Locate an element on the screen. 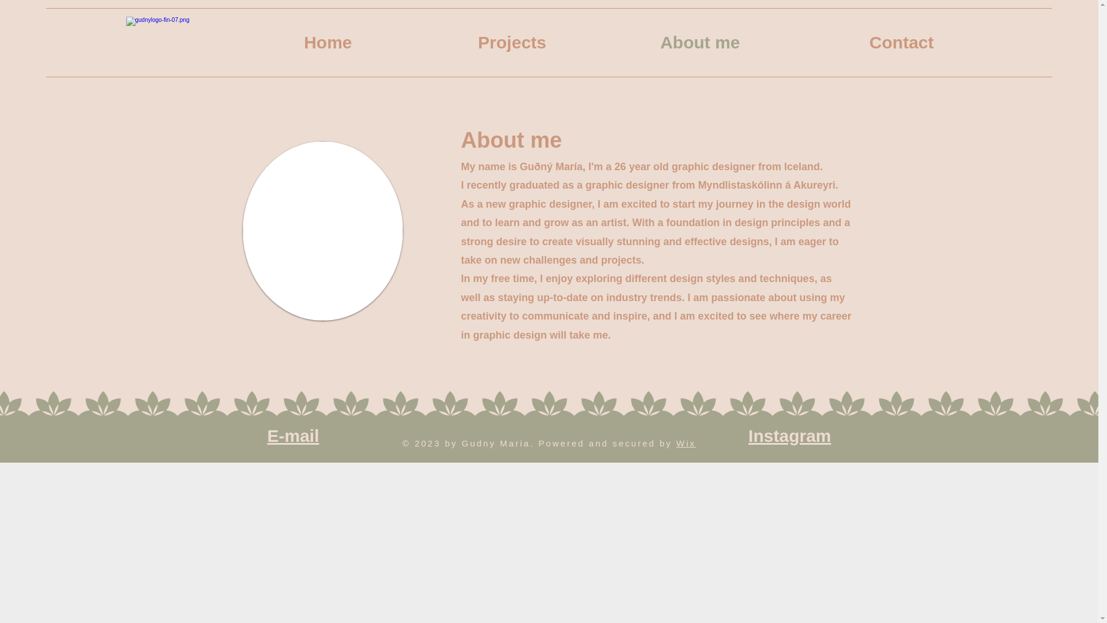  E-mail is located at coordinates (293, 436).